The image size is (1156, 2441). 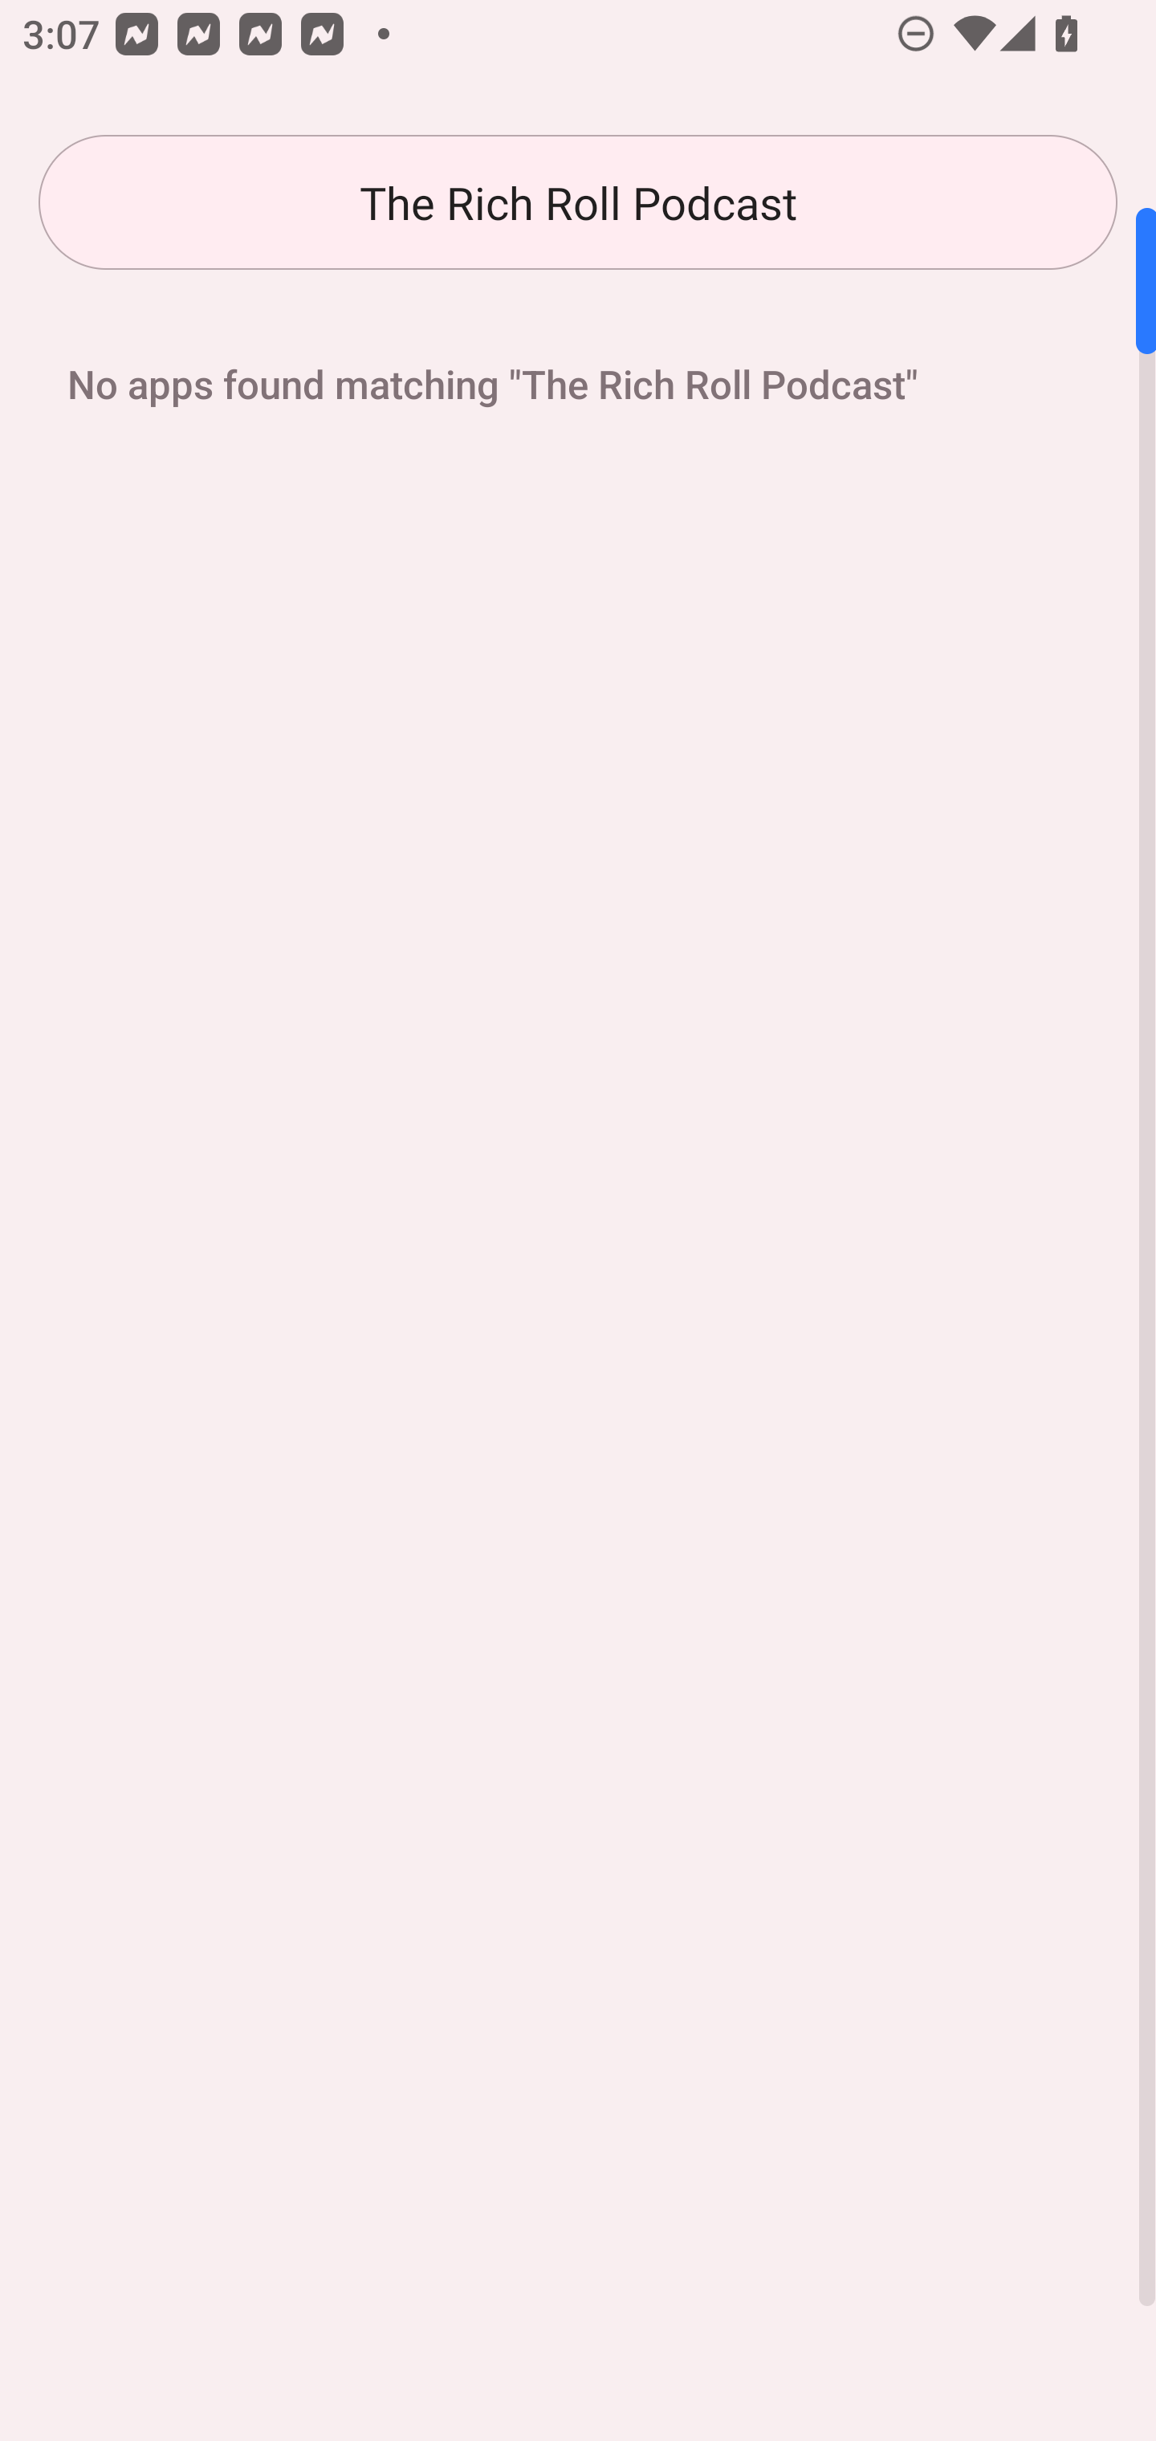 I want to click on The Rich Roll Podcast, so click(x=578, y=202).